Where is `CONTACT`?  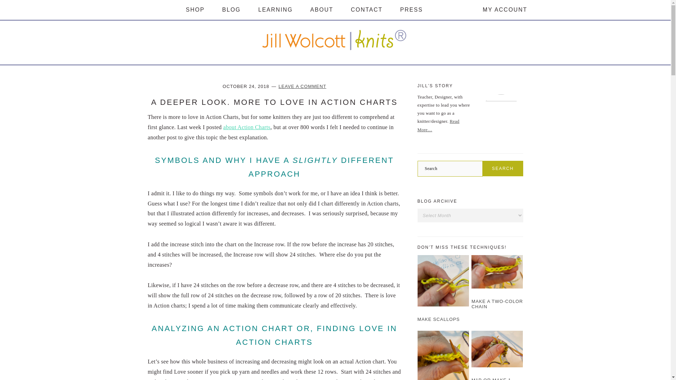
CONTACT is located at coordinates (367, 10).